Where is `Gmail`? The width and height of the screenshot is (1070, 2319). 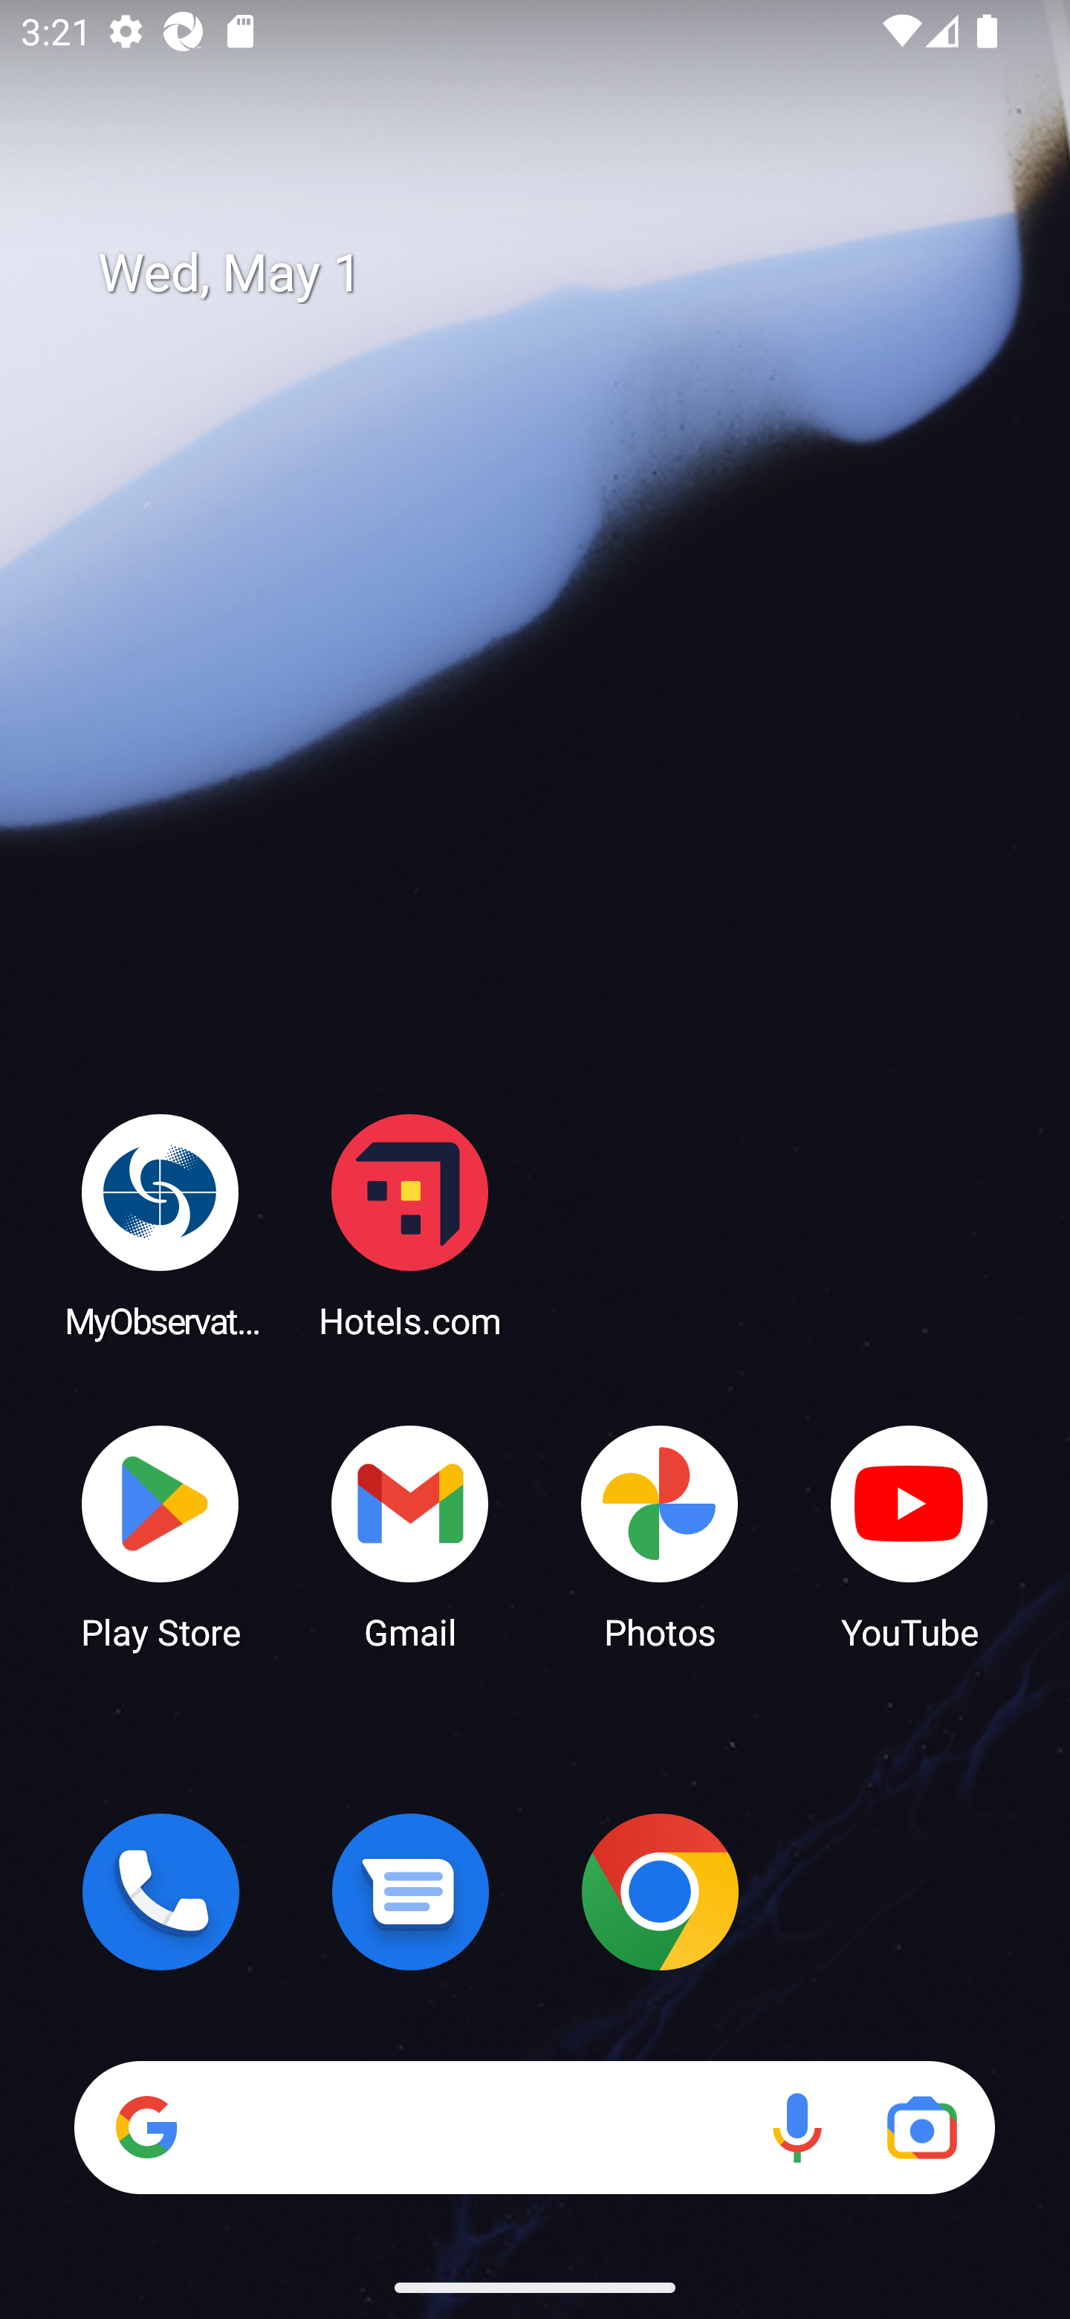 Gmail is located at coordinates (410, 1536).